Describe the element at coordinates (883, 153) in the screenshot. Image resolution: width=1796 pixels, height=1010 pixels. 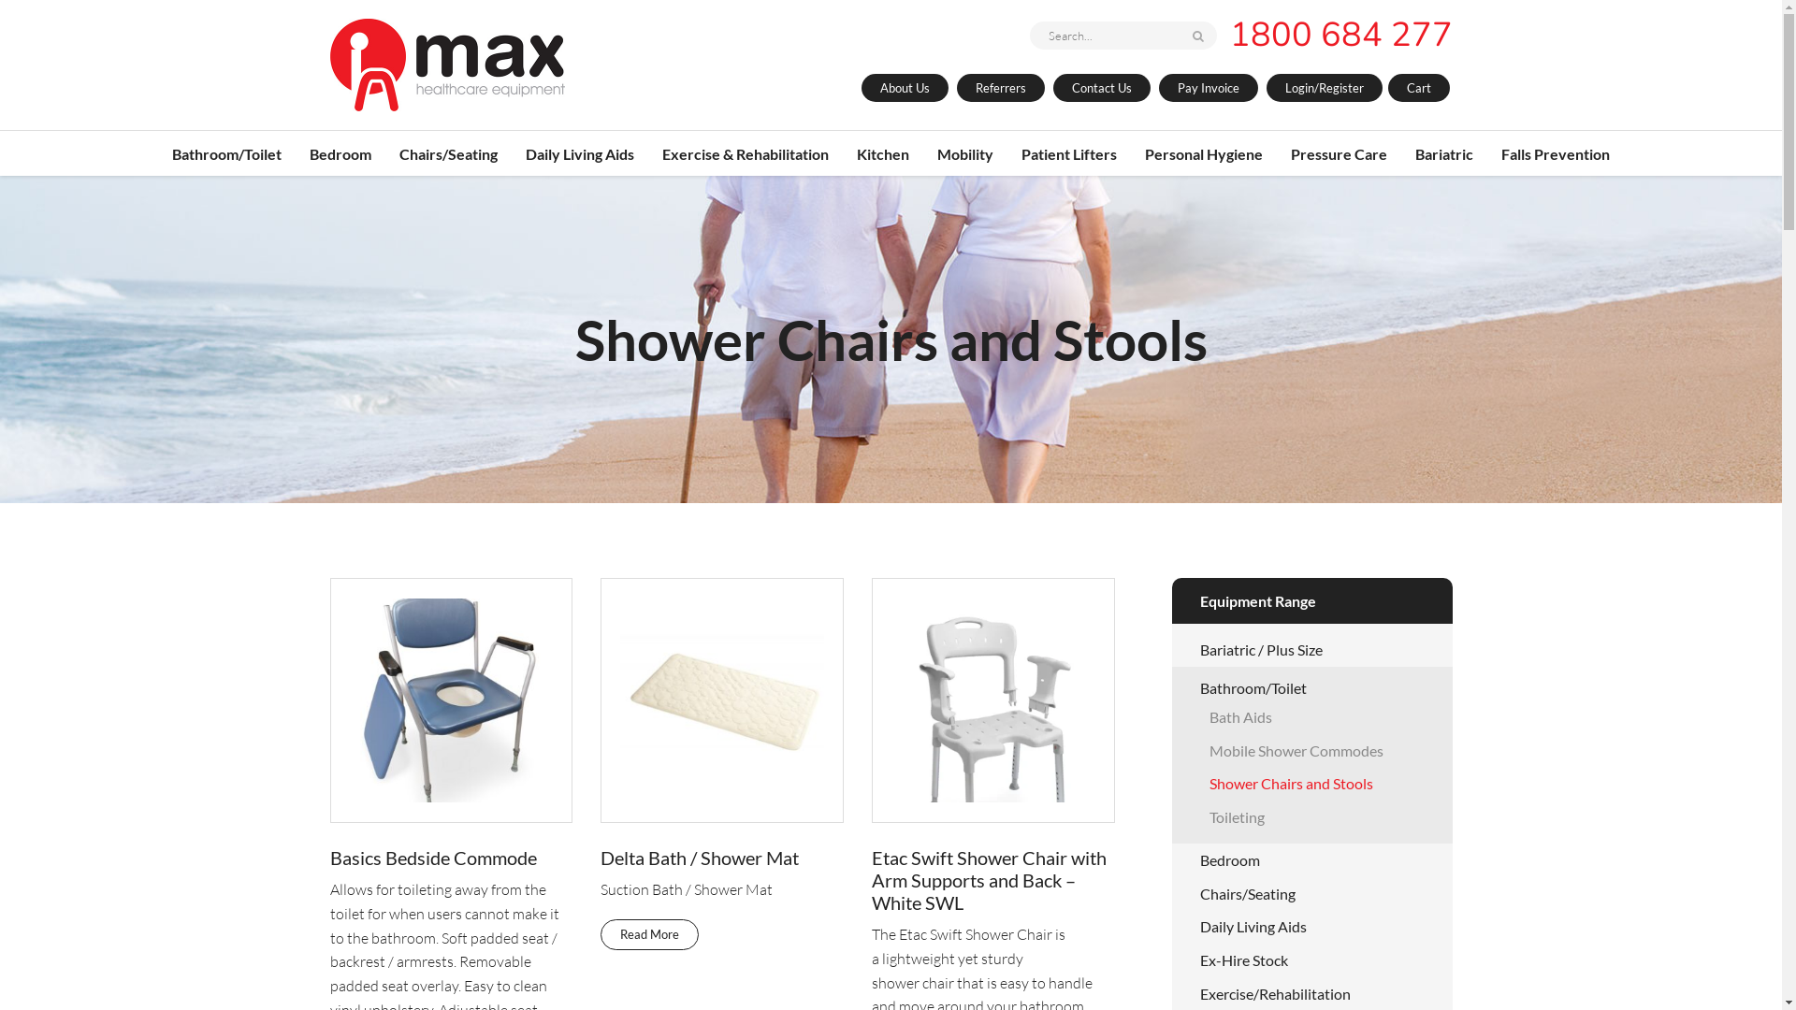
I see `Kitchen` at that location.